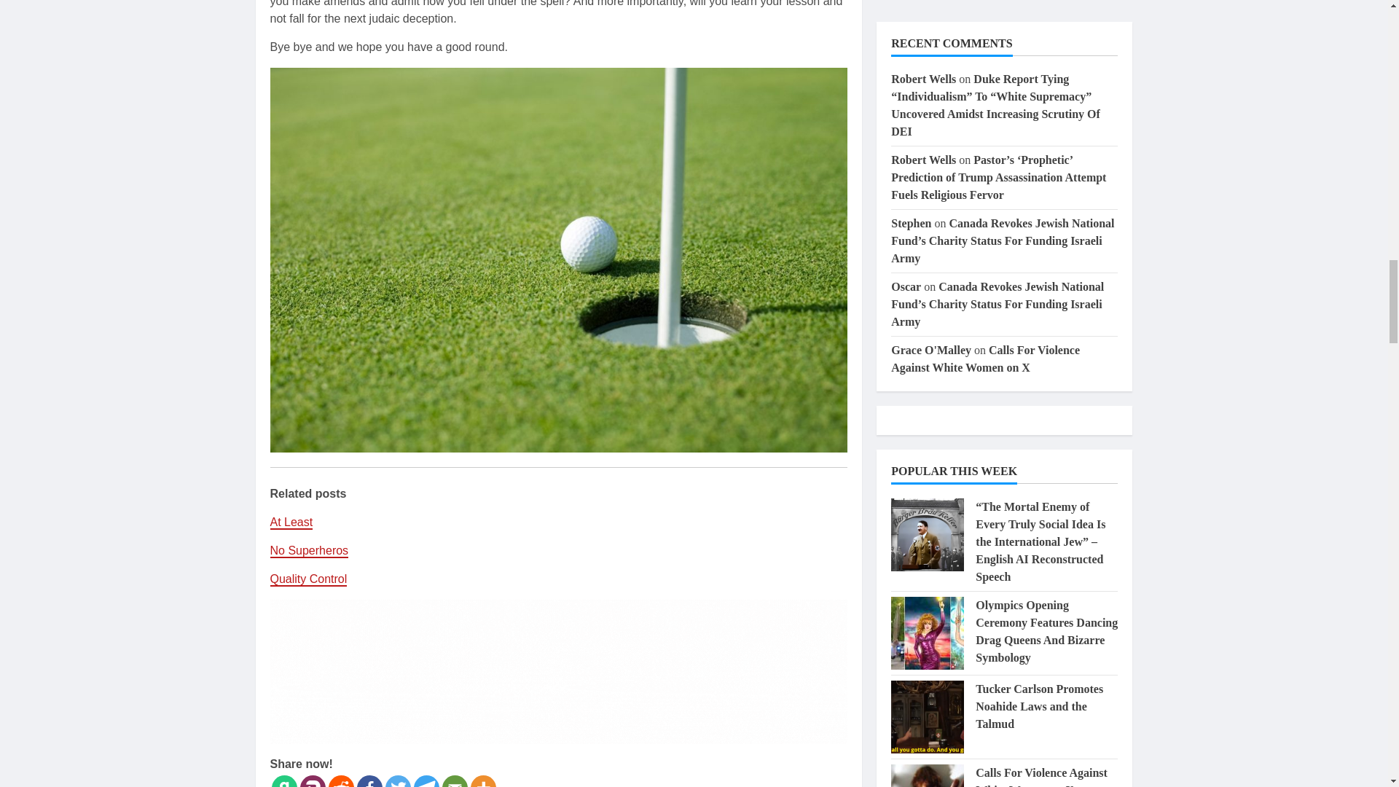 The width and height of the screenshot is (1399, 787). What do you see at coordinates (340, 781) in the screenshot?
I see `Reddit` at bounding box center [340, 781].